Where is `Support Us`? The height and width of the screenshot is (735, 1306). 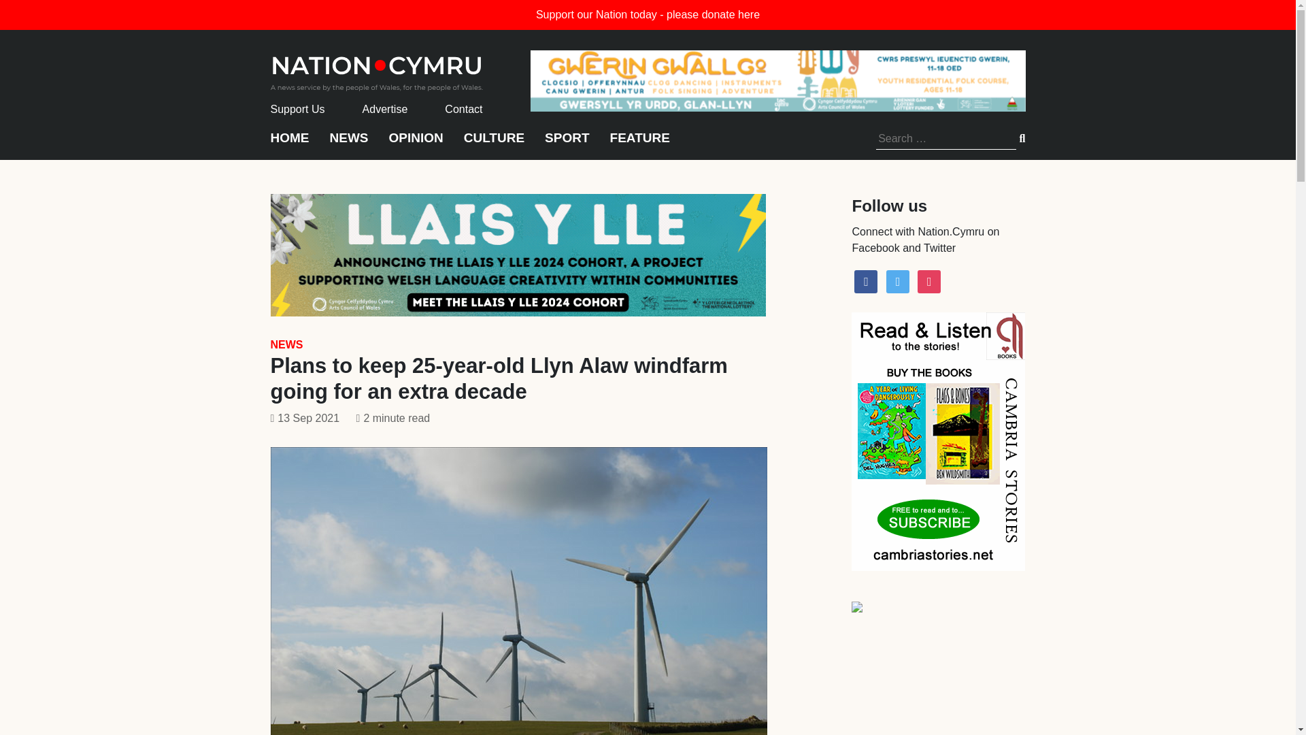
Support Us is located at coordinates (298, 109).